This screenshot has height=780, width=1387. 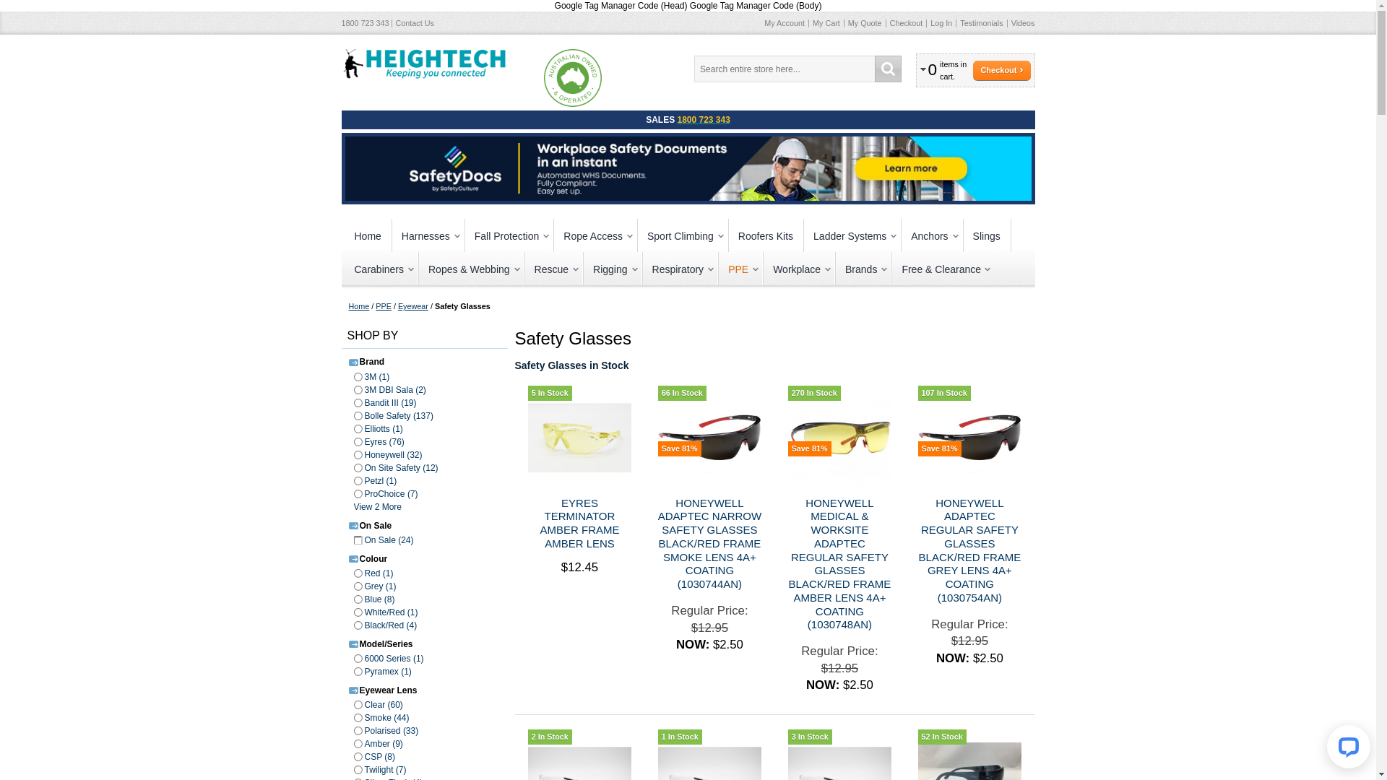 What do you see at coordinates (376, 573) in the screenshot?
I see `Red (1)` at bounding box center [376, 573].